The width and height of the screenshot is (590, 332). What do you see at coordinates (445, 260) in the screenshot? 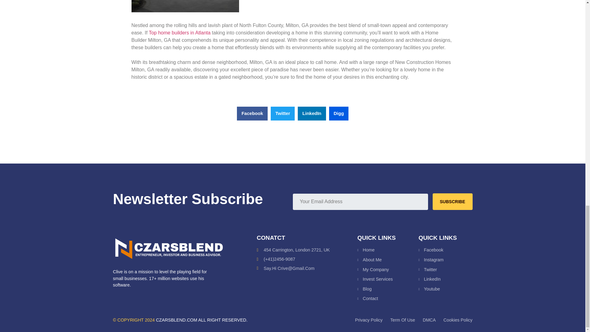
I see `Instagram` at bounding box center [445, 260].